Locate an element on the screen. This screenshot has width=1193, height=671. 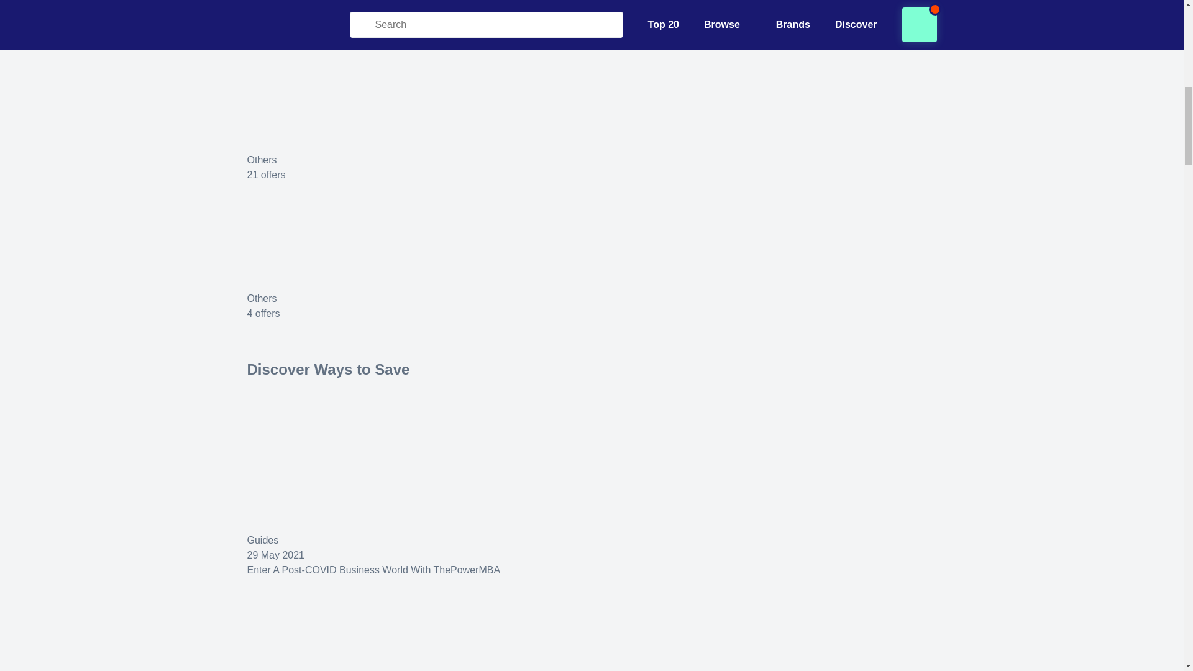
Guides is located at coordinates (263, 540).